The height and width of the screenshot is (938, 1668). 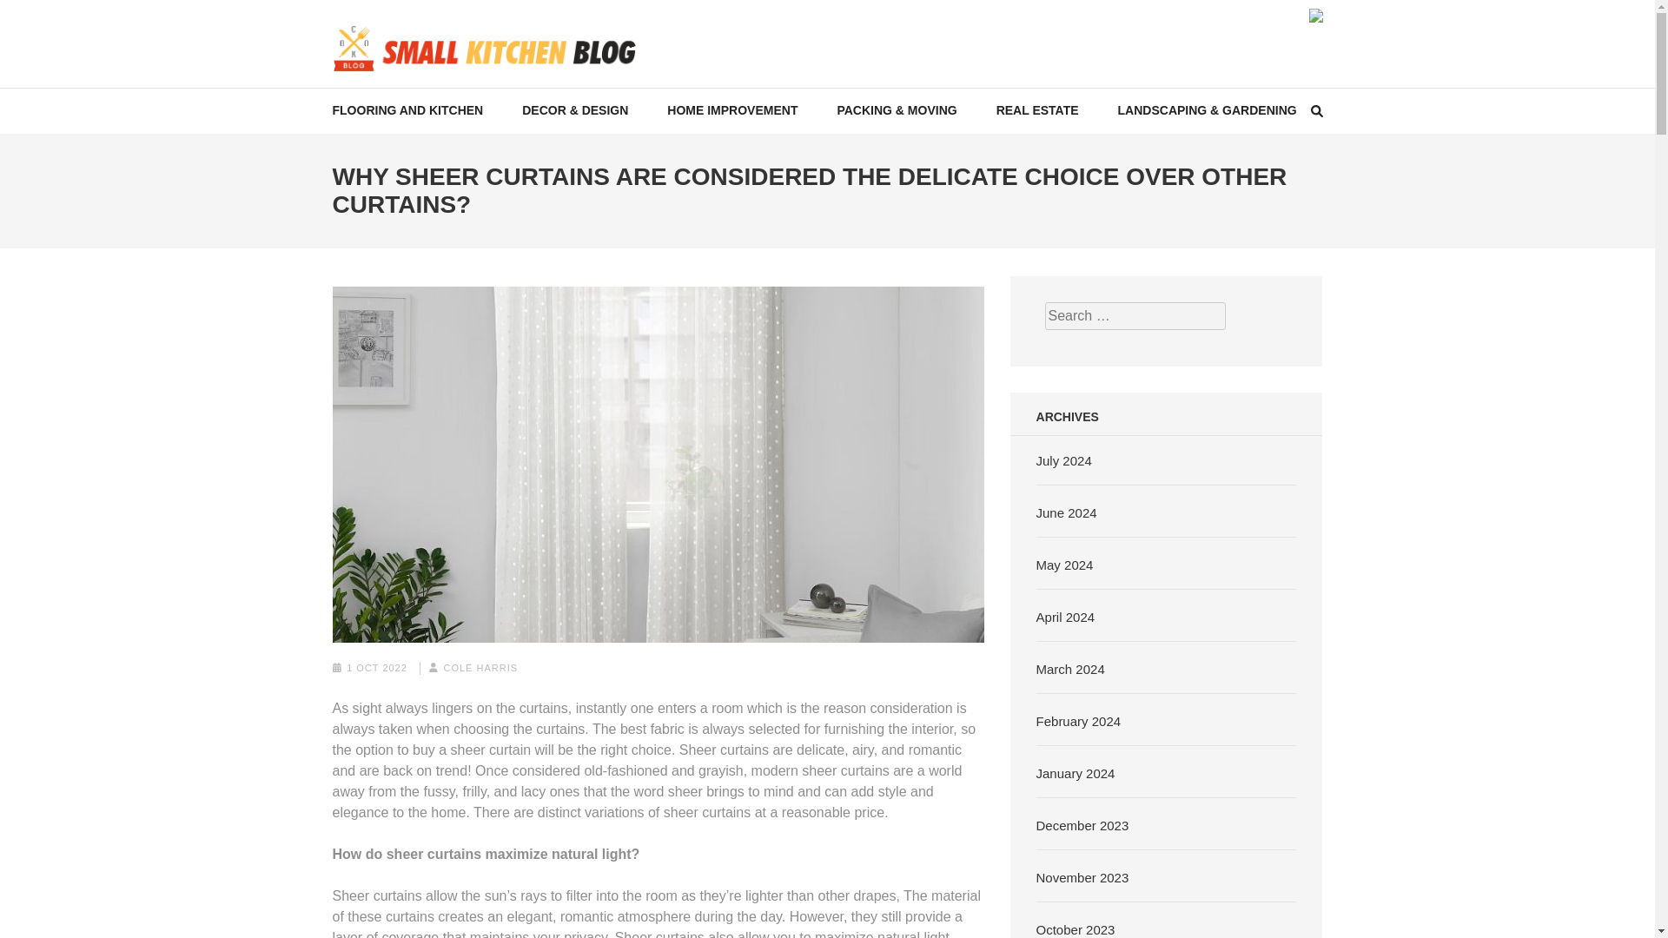 I want to click on FLOORING AND KITCHEN, so click(x=407, y=110).